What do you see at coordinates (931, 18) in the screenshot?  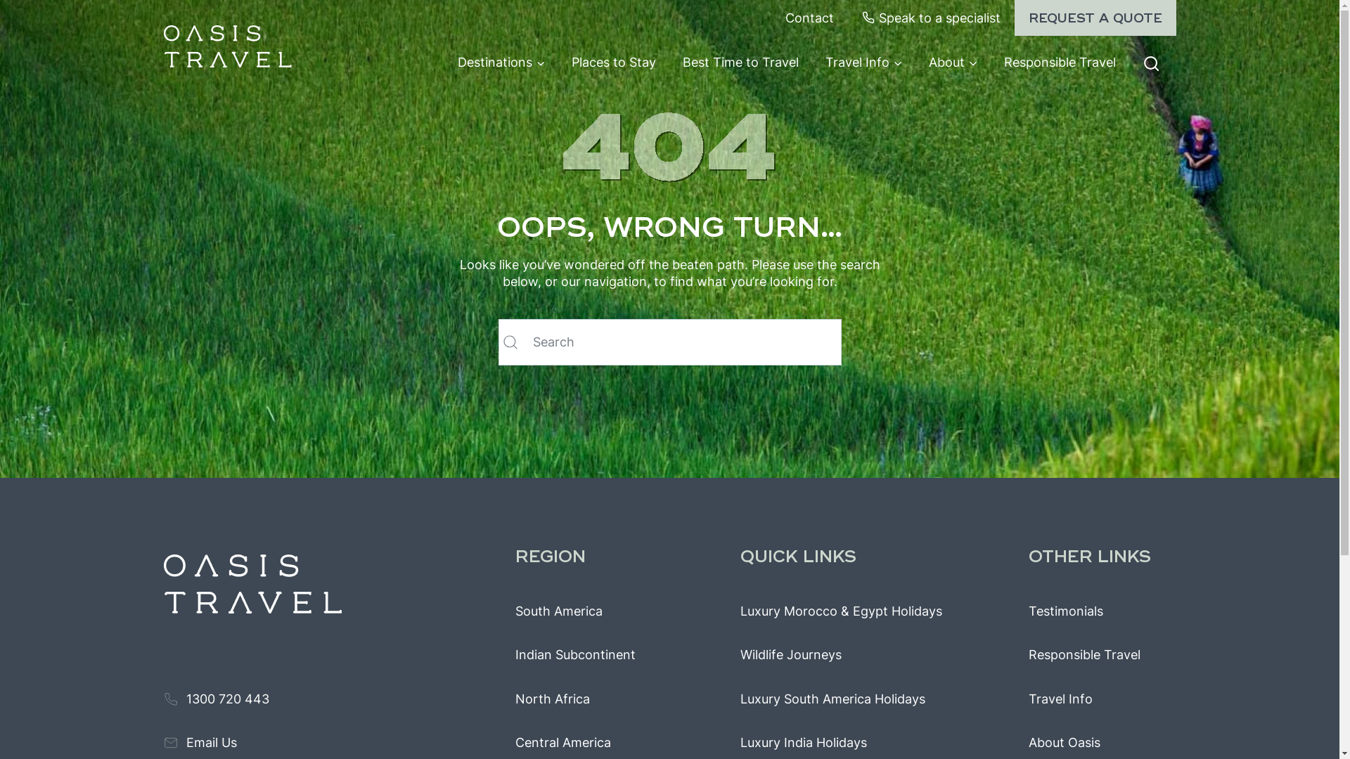 I see `Speak to a specialist` at bounding box center [931, 18].